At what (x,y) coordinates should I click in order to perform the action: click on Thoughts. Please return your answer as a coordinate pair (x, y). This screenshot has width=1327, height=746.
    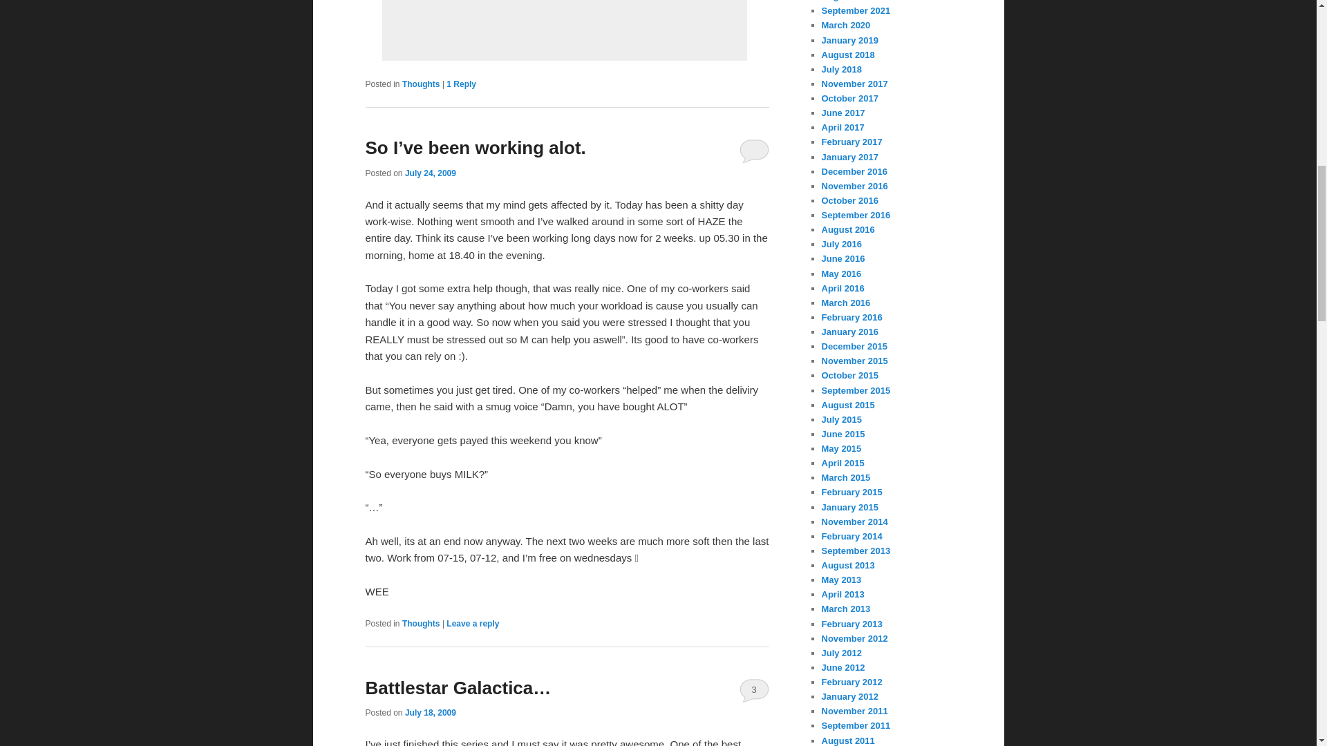
    Looking at the image, I should click on (421, 624).